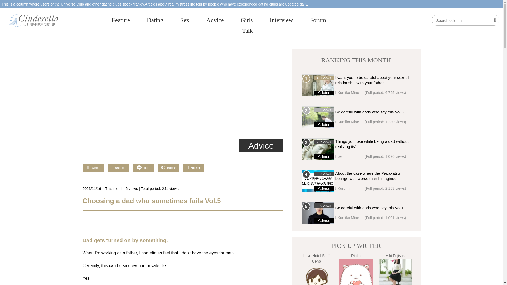 This screenshot has width=507, height=285. I want to click on shere, so click(118, 167).